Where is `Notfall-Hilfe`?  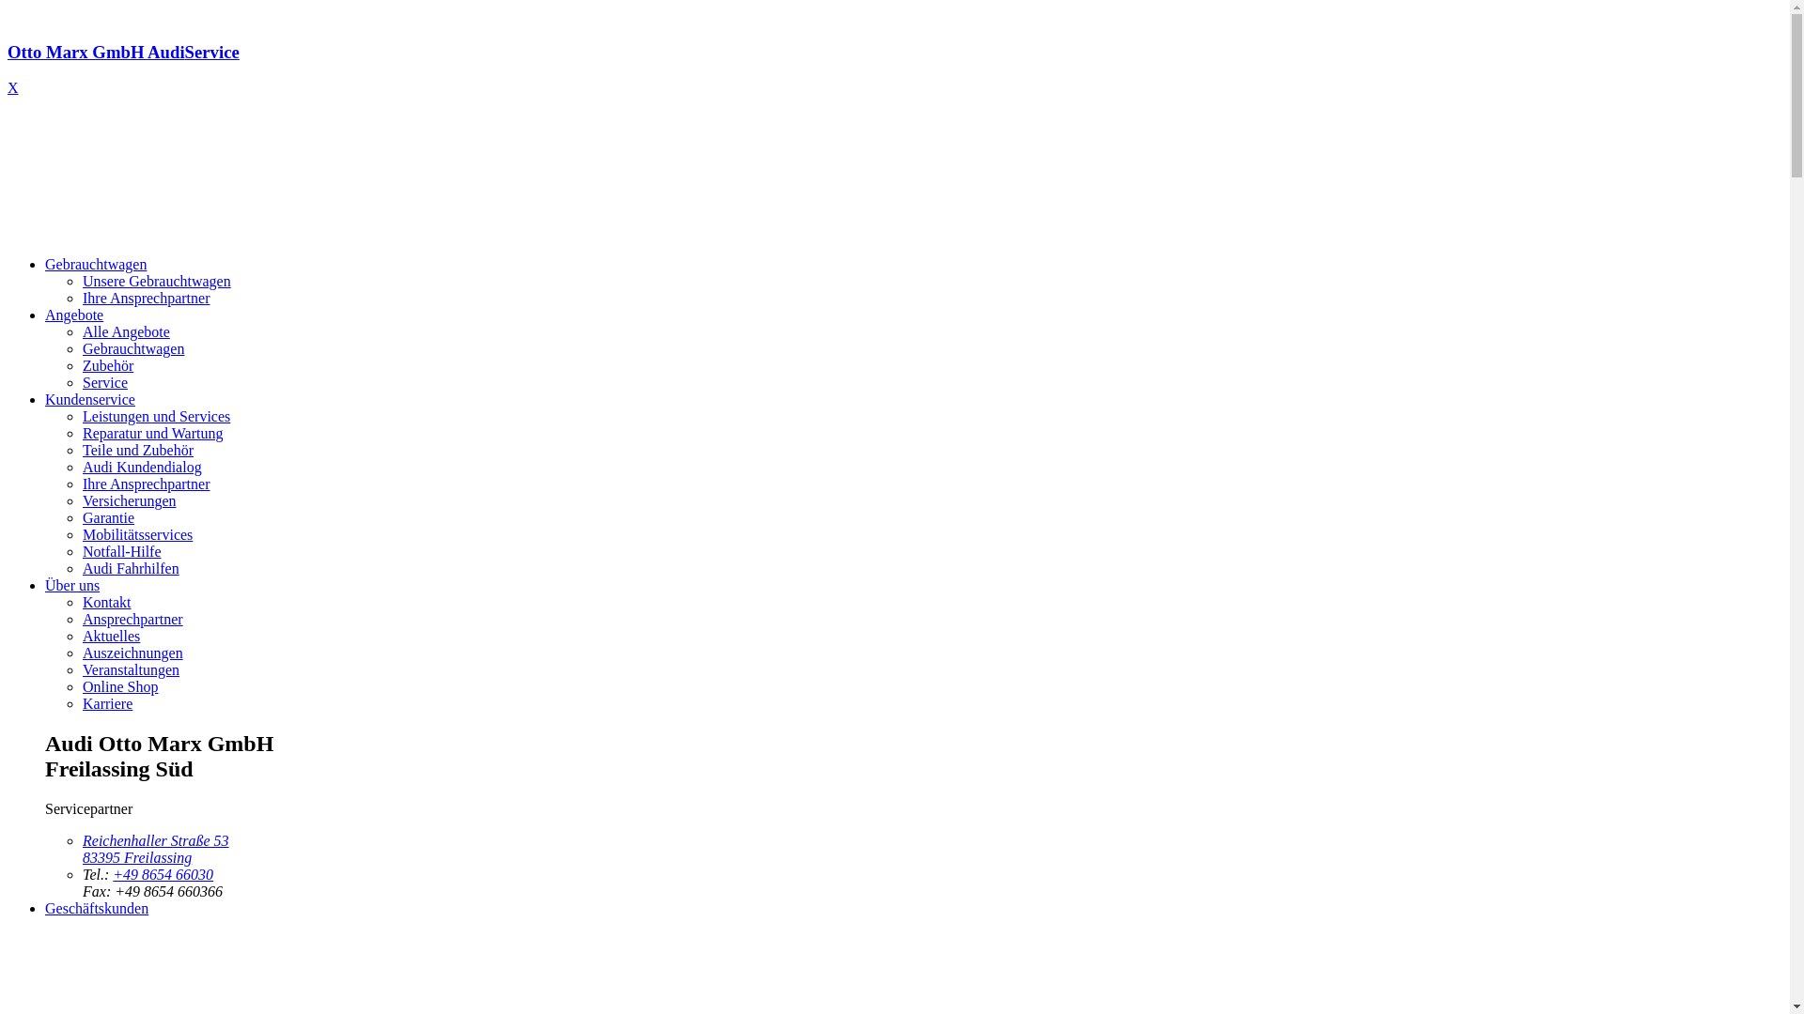 Notfall-Hilfe is located at coordinates (122, 552).